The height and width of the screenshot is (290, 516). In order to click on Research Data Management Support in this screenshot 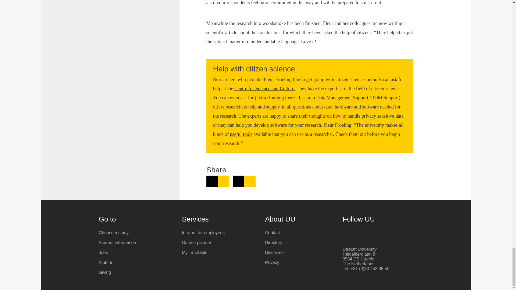, I will do `click(333, 98)`.